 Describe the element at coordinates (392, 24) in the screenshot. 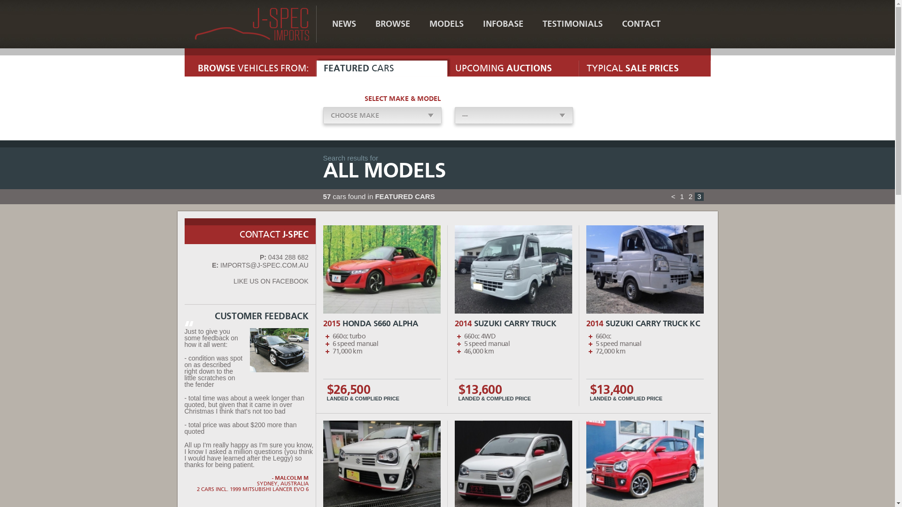

I see `BROWSE` at that location.